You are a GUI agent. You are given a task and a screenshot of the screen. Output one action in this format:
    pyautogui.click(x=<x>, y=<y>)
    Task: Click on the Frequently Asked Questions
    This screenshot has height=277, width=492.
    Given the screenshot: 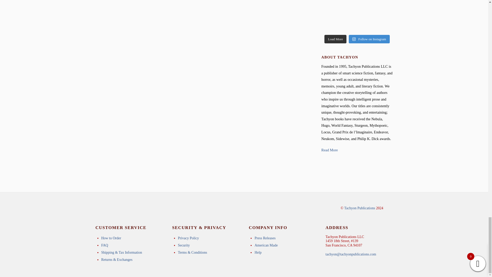 What is the action you would take?
    pyautogui.click(x=105, y=245)
    